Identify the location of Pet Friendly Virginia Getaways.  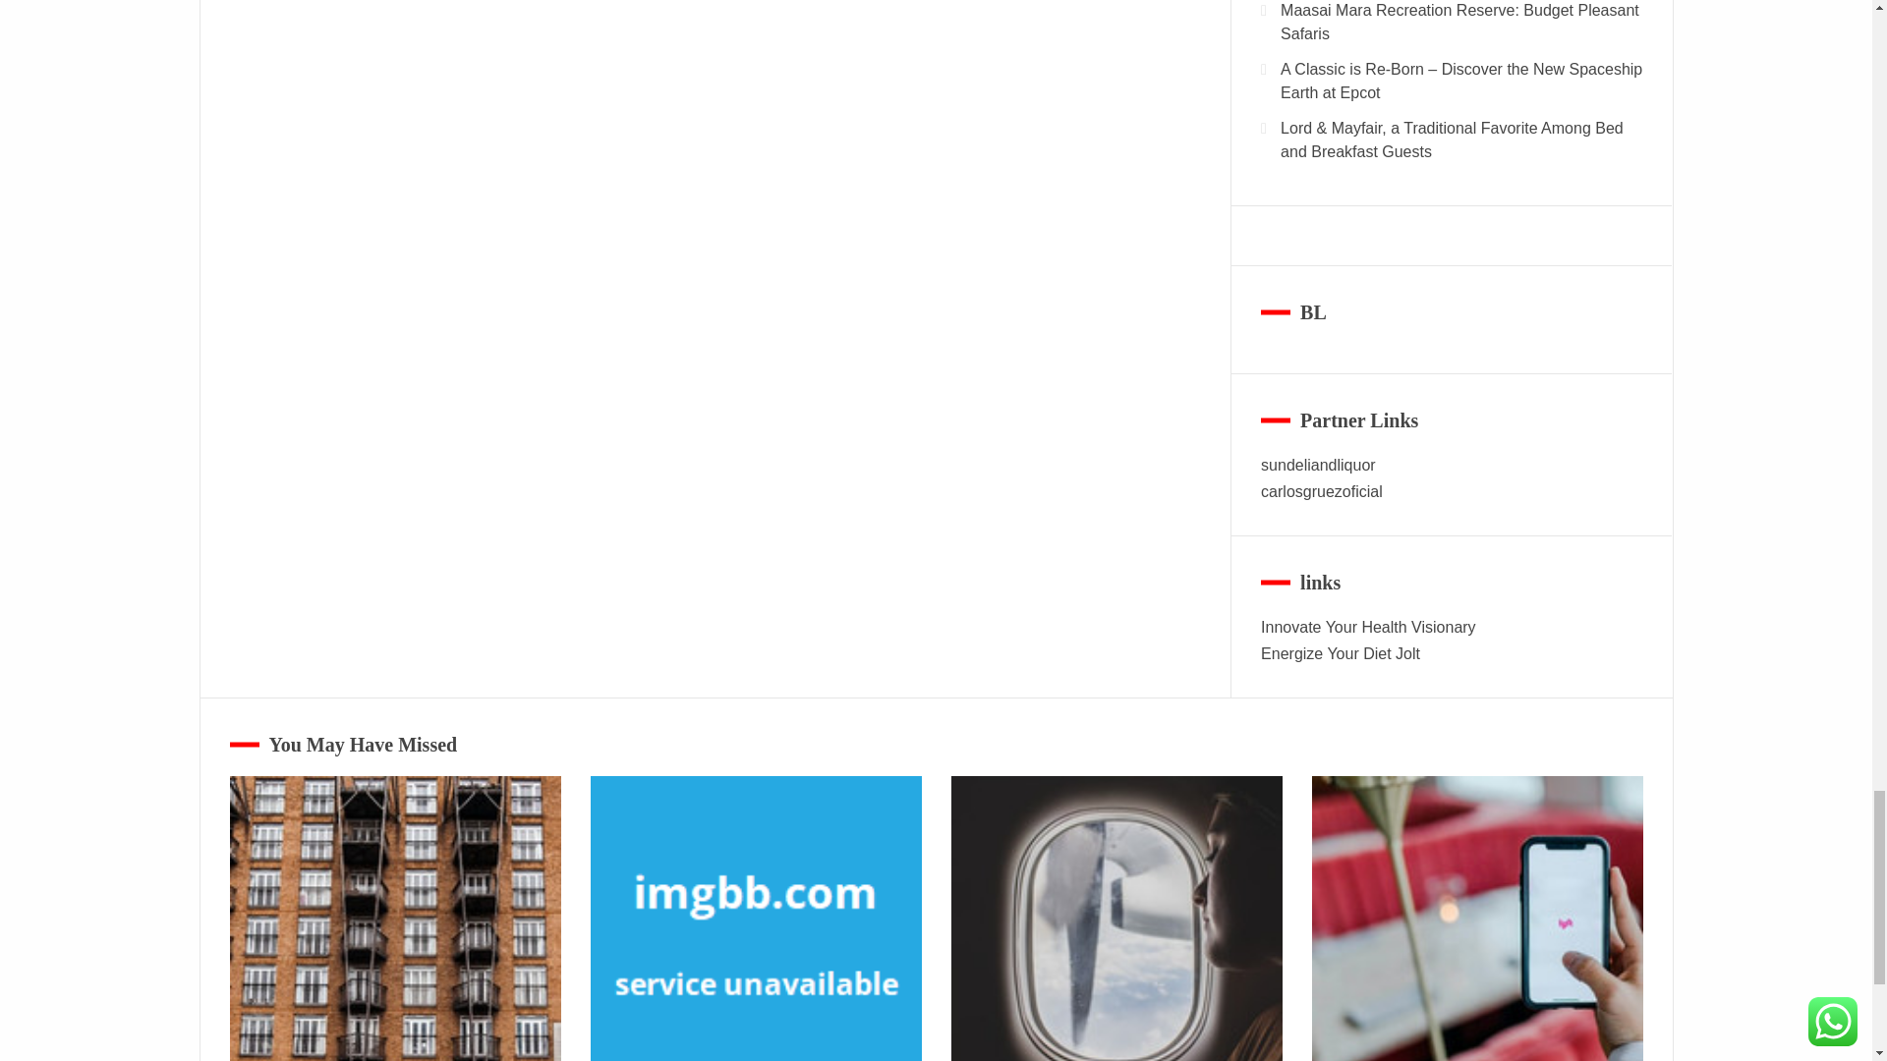
(395, 918).